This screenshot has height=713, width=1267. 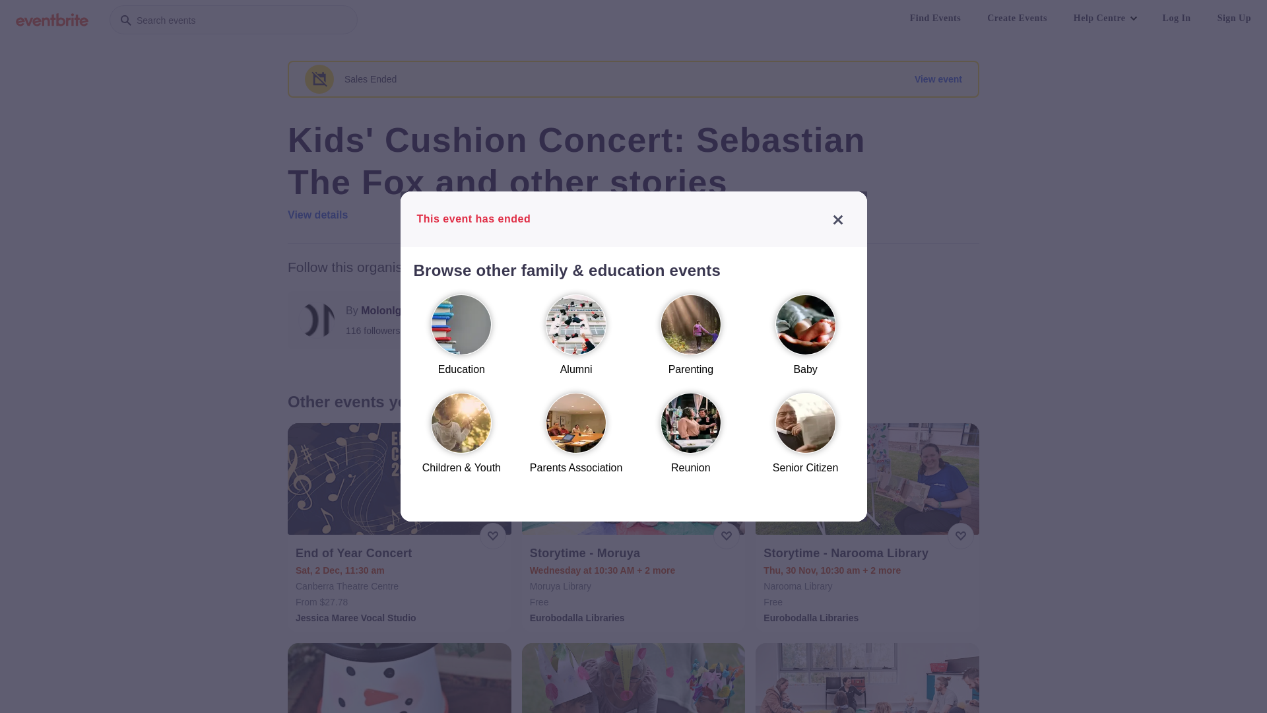 What do you see at coordinates (52, 20) in the screenshot?
I see `Eventbrite` at bounding box center [52, 20].